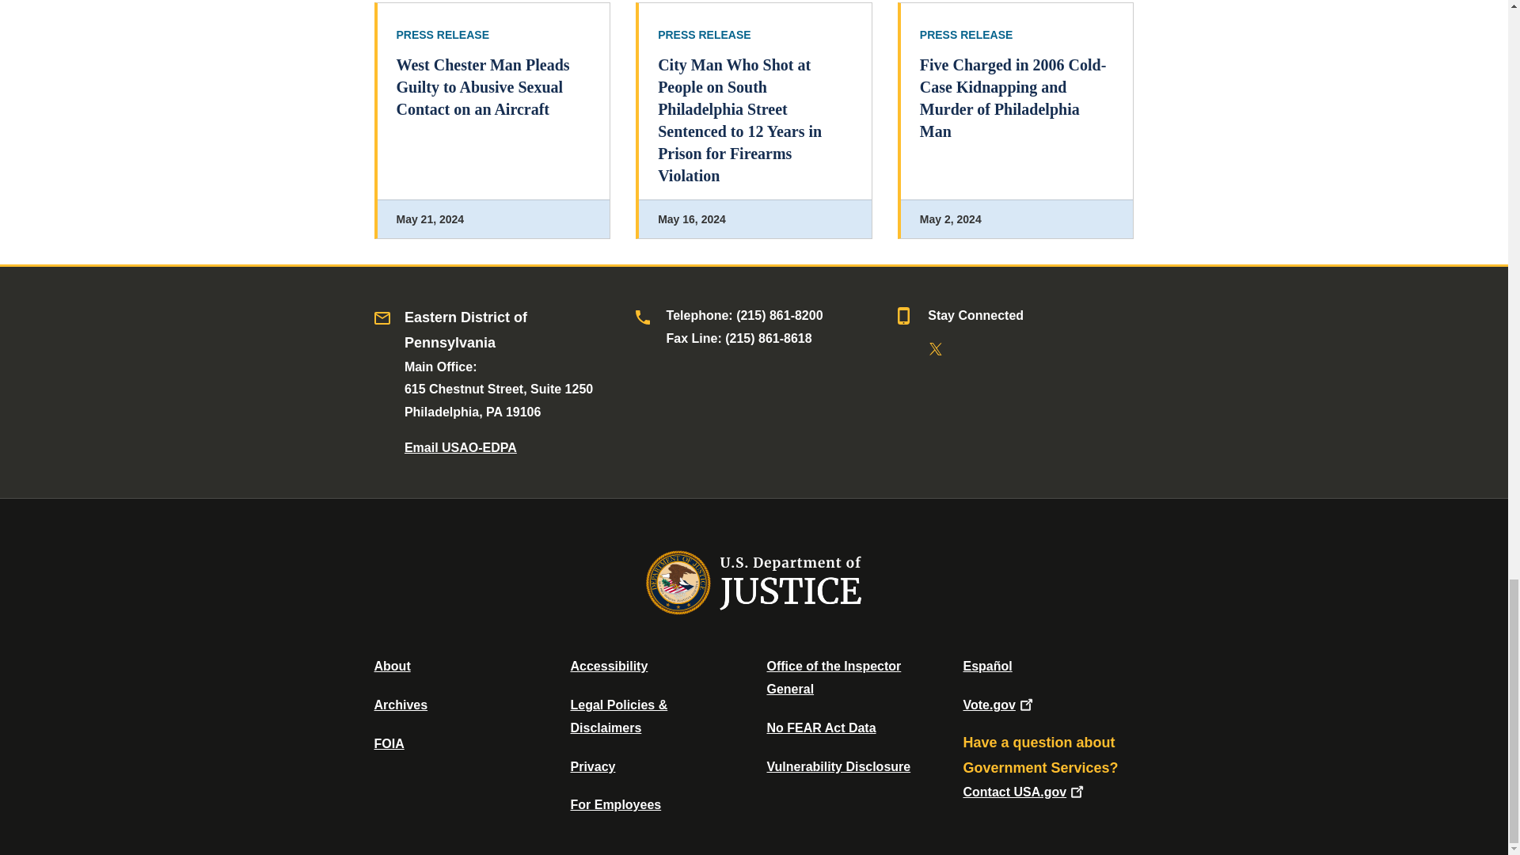 The height and width of the screenshot is (855, 1520). What do you see at coordinates (608, 665) in the screenshot?
I see `Accessibility Statement` at bounding box center [608, 665].